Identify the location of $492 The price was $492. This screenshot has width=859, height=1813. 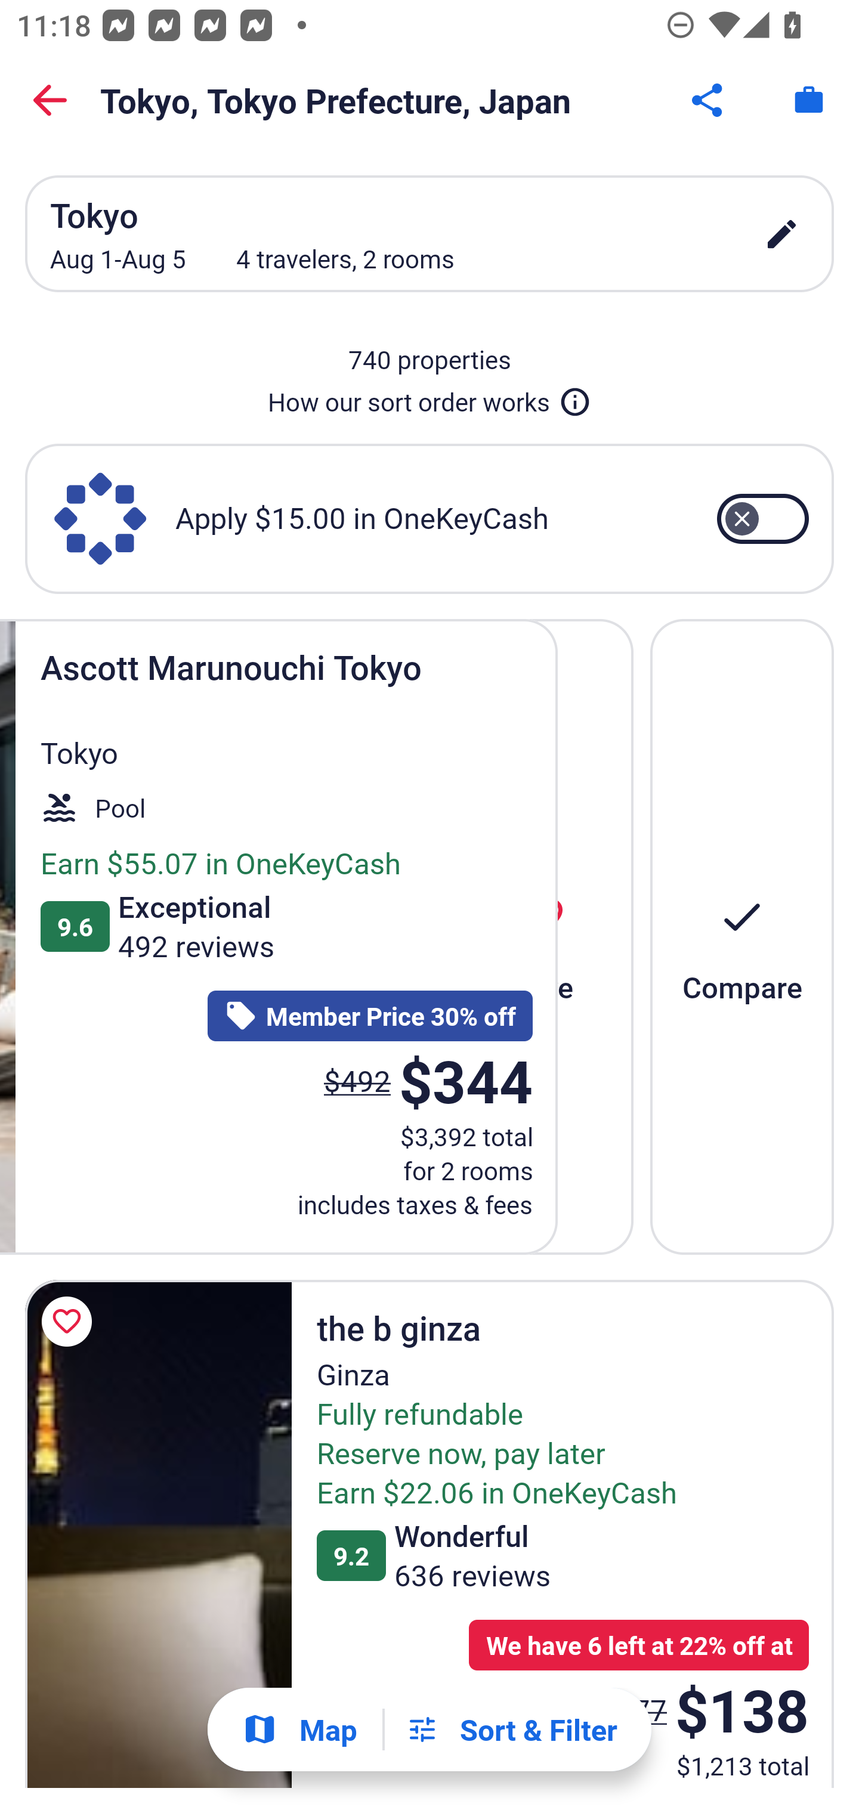
(357, 1080).